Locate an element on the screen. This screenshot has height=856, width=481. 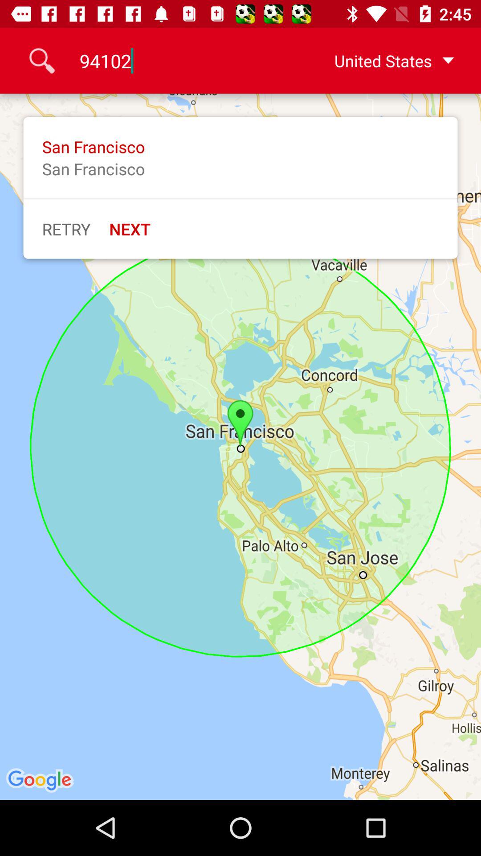
click the next is located at coordinates (130, 229).